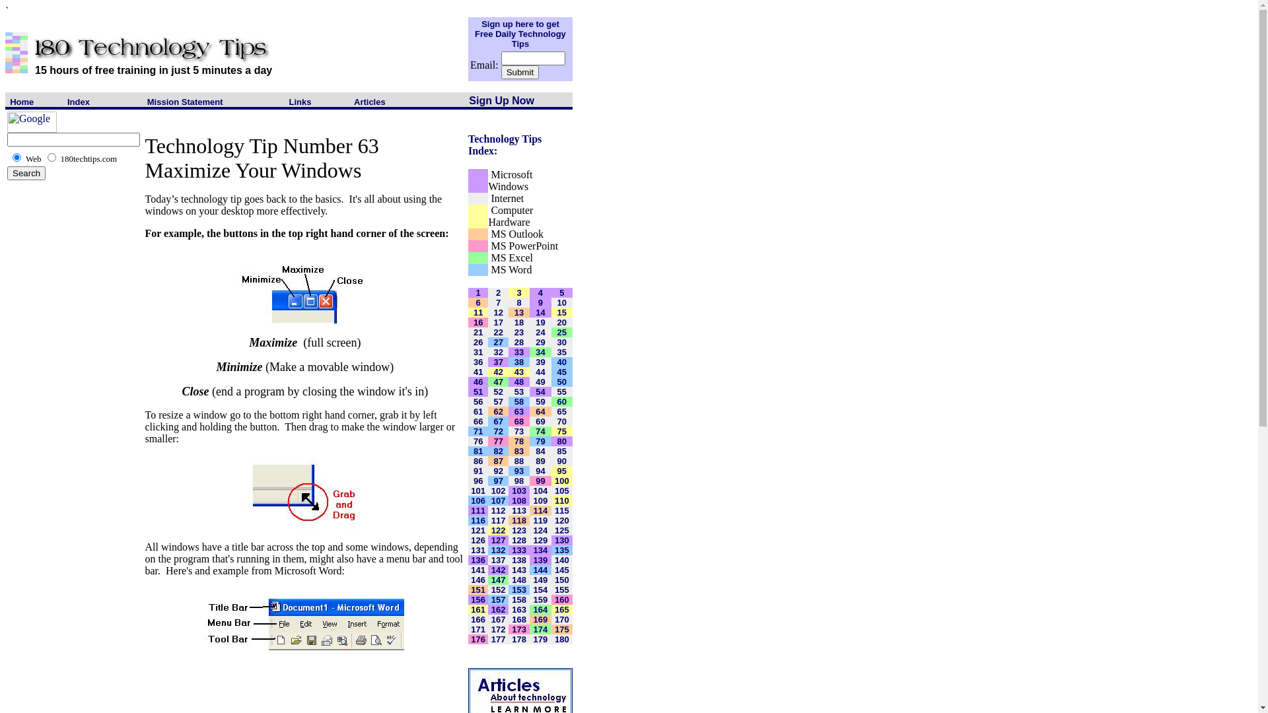  What do you see at coordinates (519, 382) in the screenshot?
I see `48` at bounding box center [519, 382].